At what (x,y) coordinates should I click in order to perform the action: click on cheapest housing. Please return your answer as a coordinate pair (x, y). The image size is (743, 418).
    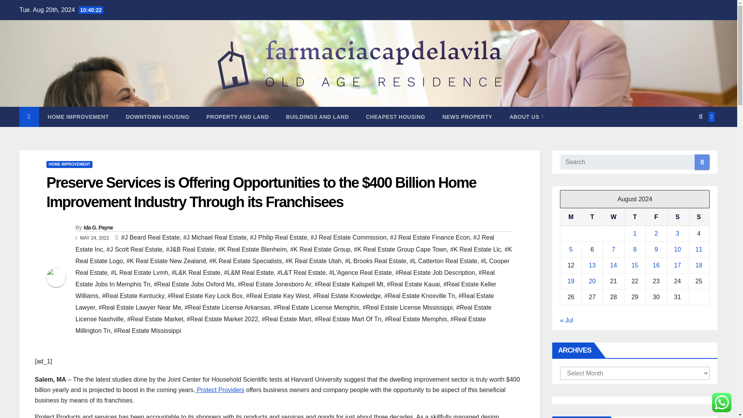
    Looking at the image, I should click on (395, 117).